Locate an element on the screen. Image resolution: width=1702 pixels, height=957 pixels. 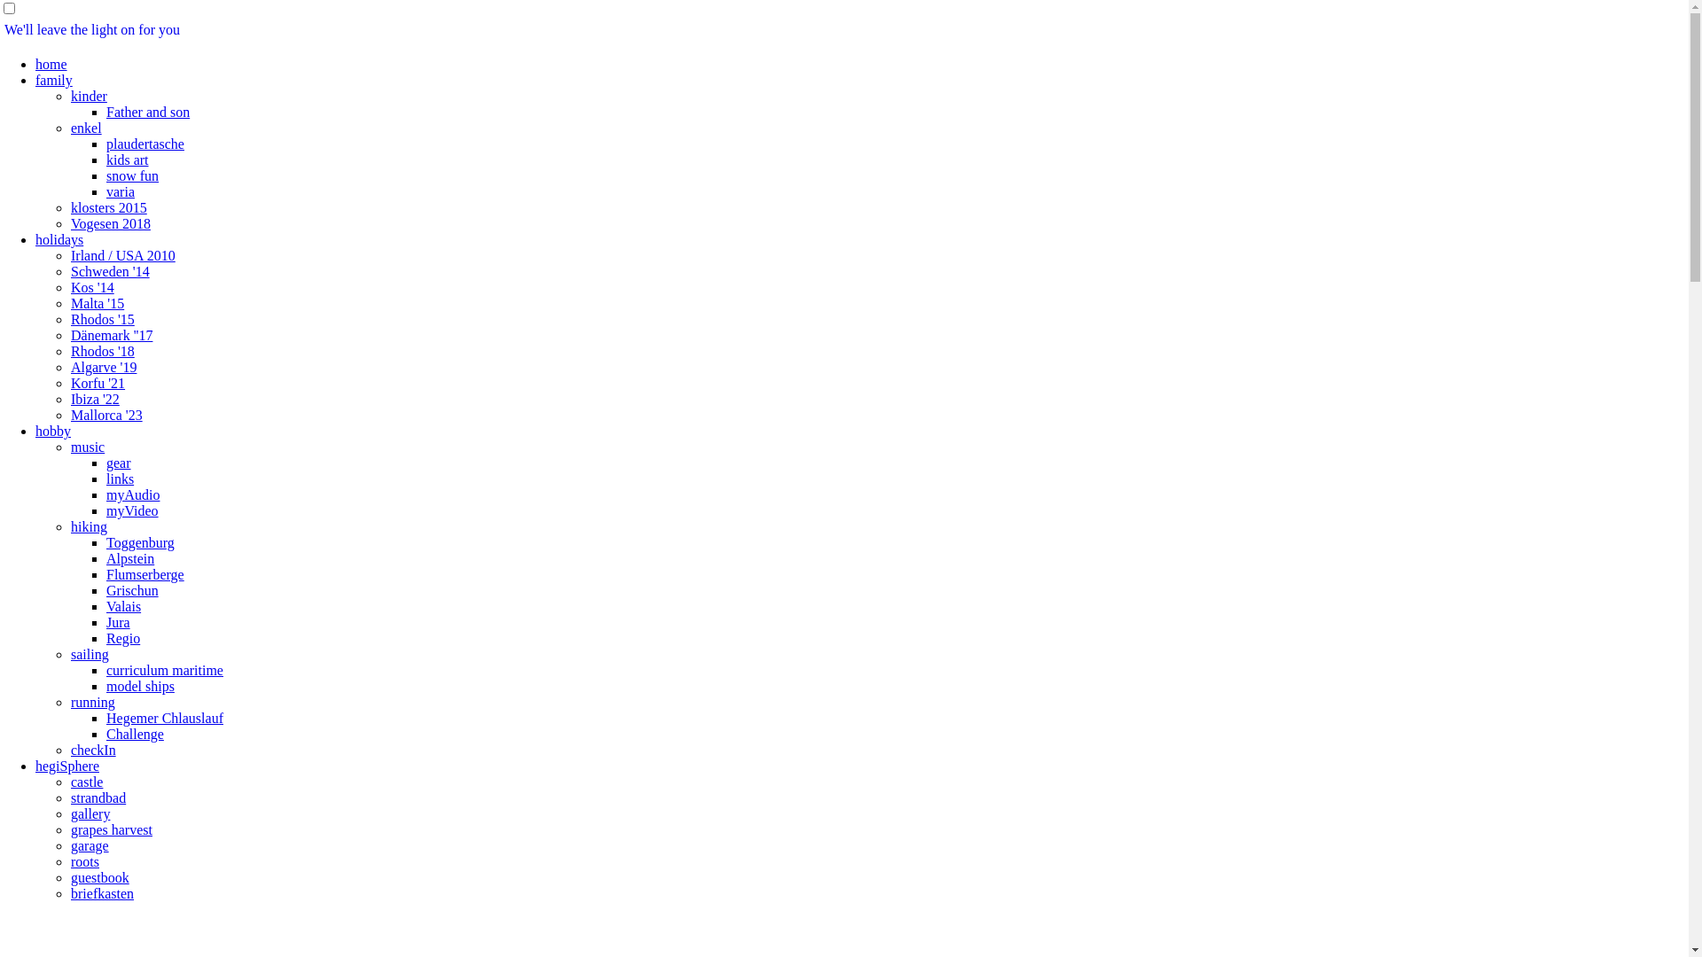
Regio is located at coordinates (123, 638).